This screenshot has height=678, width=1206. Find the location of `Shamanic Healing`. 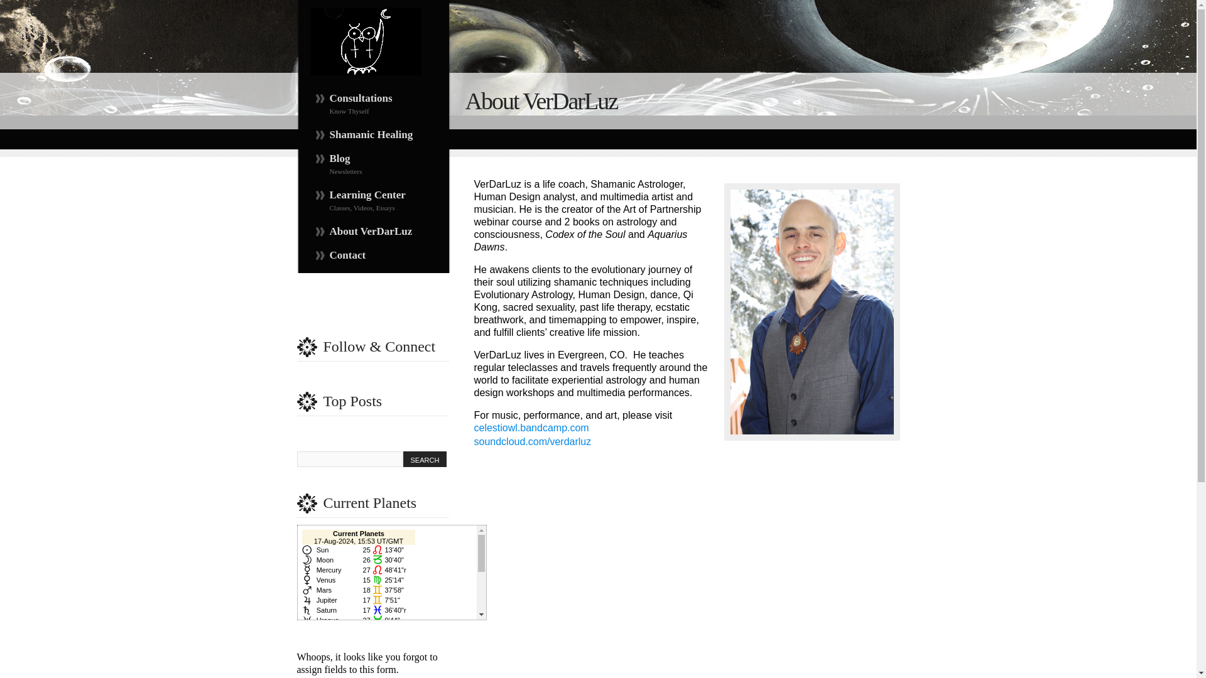

Shamanic Healing is located at coordinates (372, 105).